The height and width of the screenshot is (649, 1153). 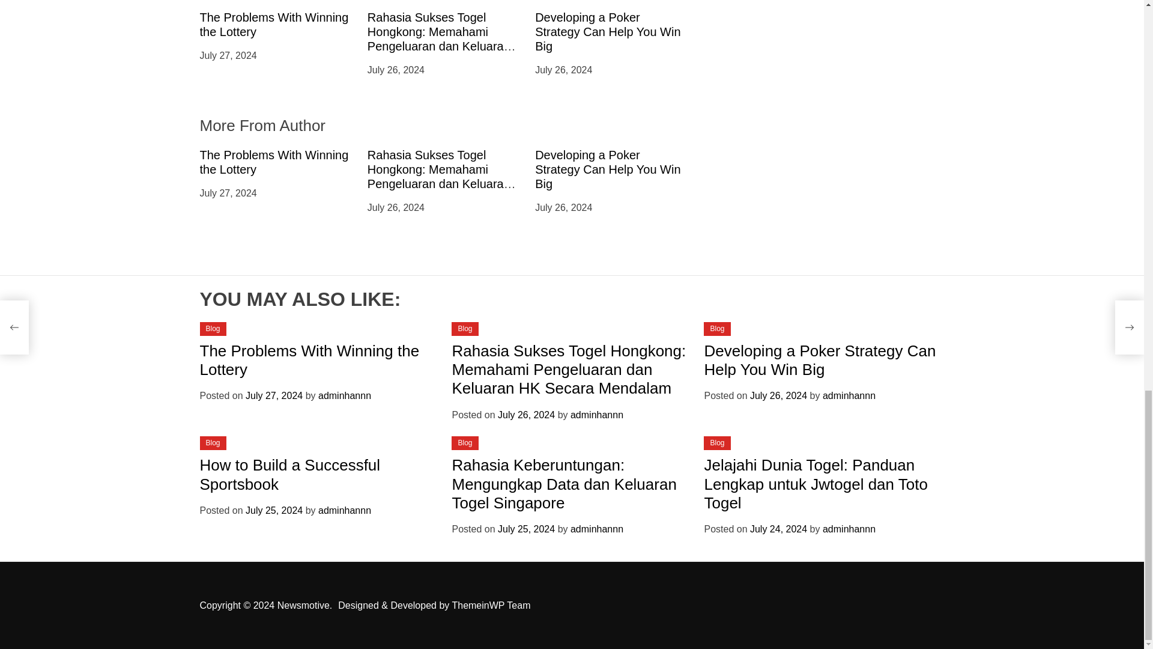 What do you see at coordinates (597, 415) in the screenshot?
I see `adminhannn` at bounding box center [597, 415].